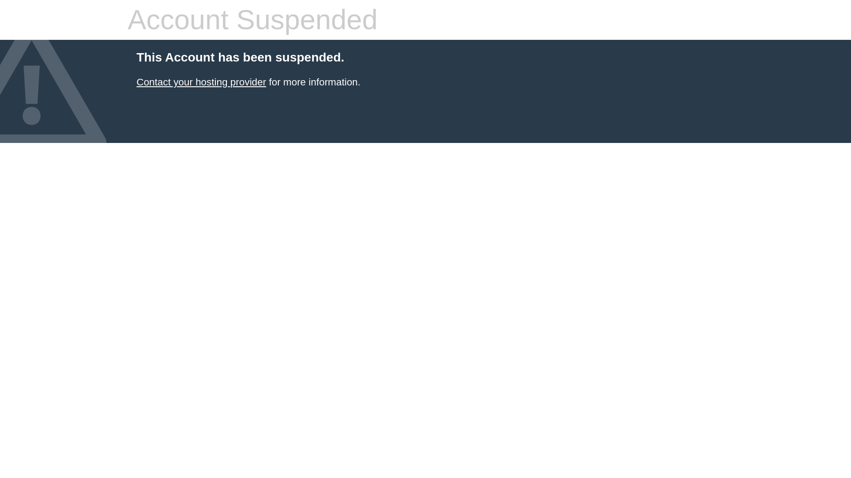  What do you see at coordinates (201, 81) in the screenshot?
I see `Contact your hosting provider` at bounding box center [201, 81].